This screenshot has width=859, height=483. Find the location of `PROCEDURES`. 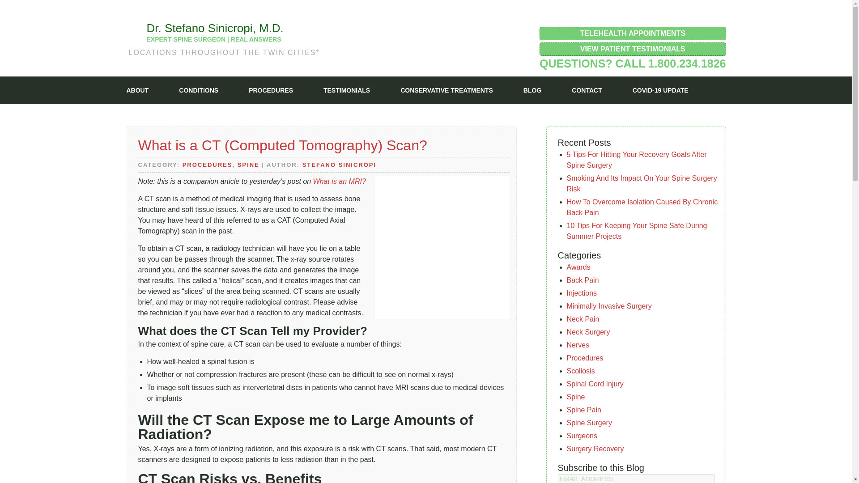

PROCEDURES is located at coordinates (271, 90).